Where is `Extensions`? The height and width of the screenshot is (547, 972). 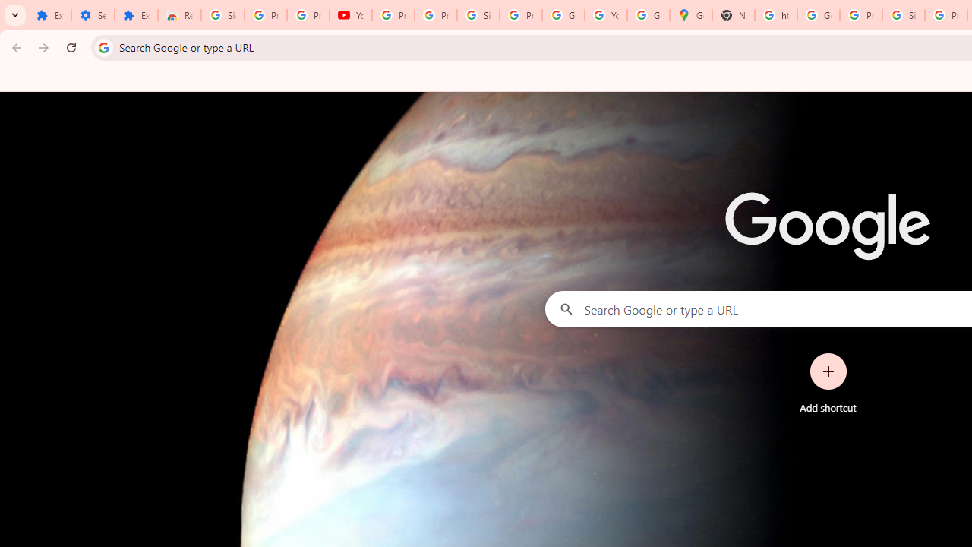 Extensions is located at coordinates (49, 15).